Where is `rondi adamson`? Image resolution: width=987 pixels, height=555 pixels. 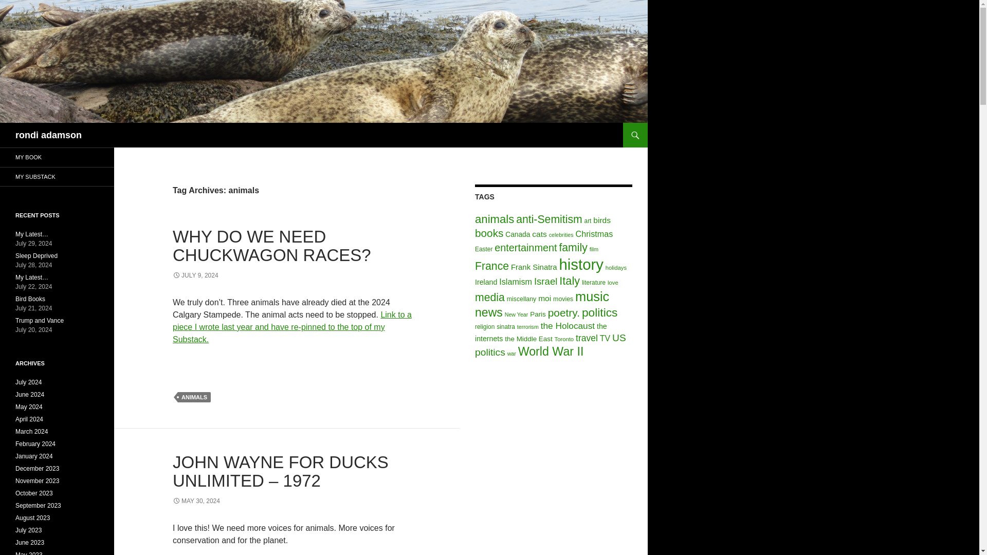
rondi adamson is located at coordinates (48, 135).